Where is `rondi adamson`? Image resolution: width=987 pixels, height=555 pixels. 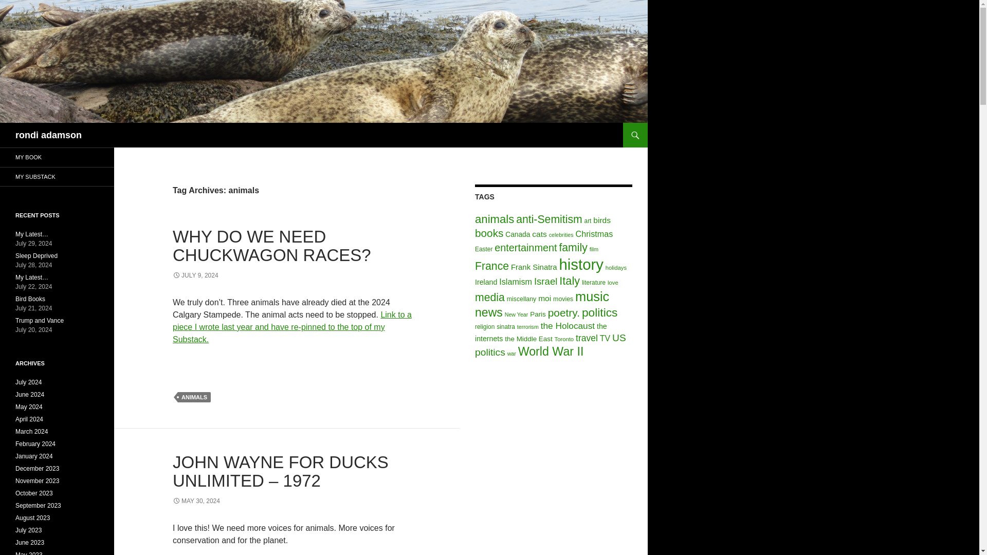
rondi adamson is located at coordinates (48, 135).